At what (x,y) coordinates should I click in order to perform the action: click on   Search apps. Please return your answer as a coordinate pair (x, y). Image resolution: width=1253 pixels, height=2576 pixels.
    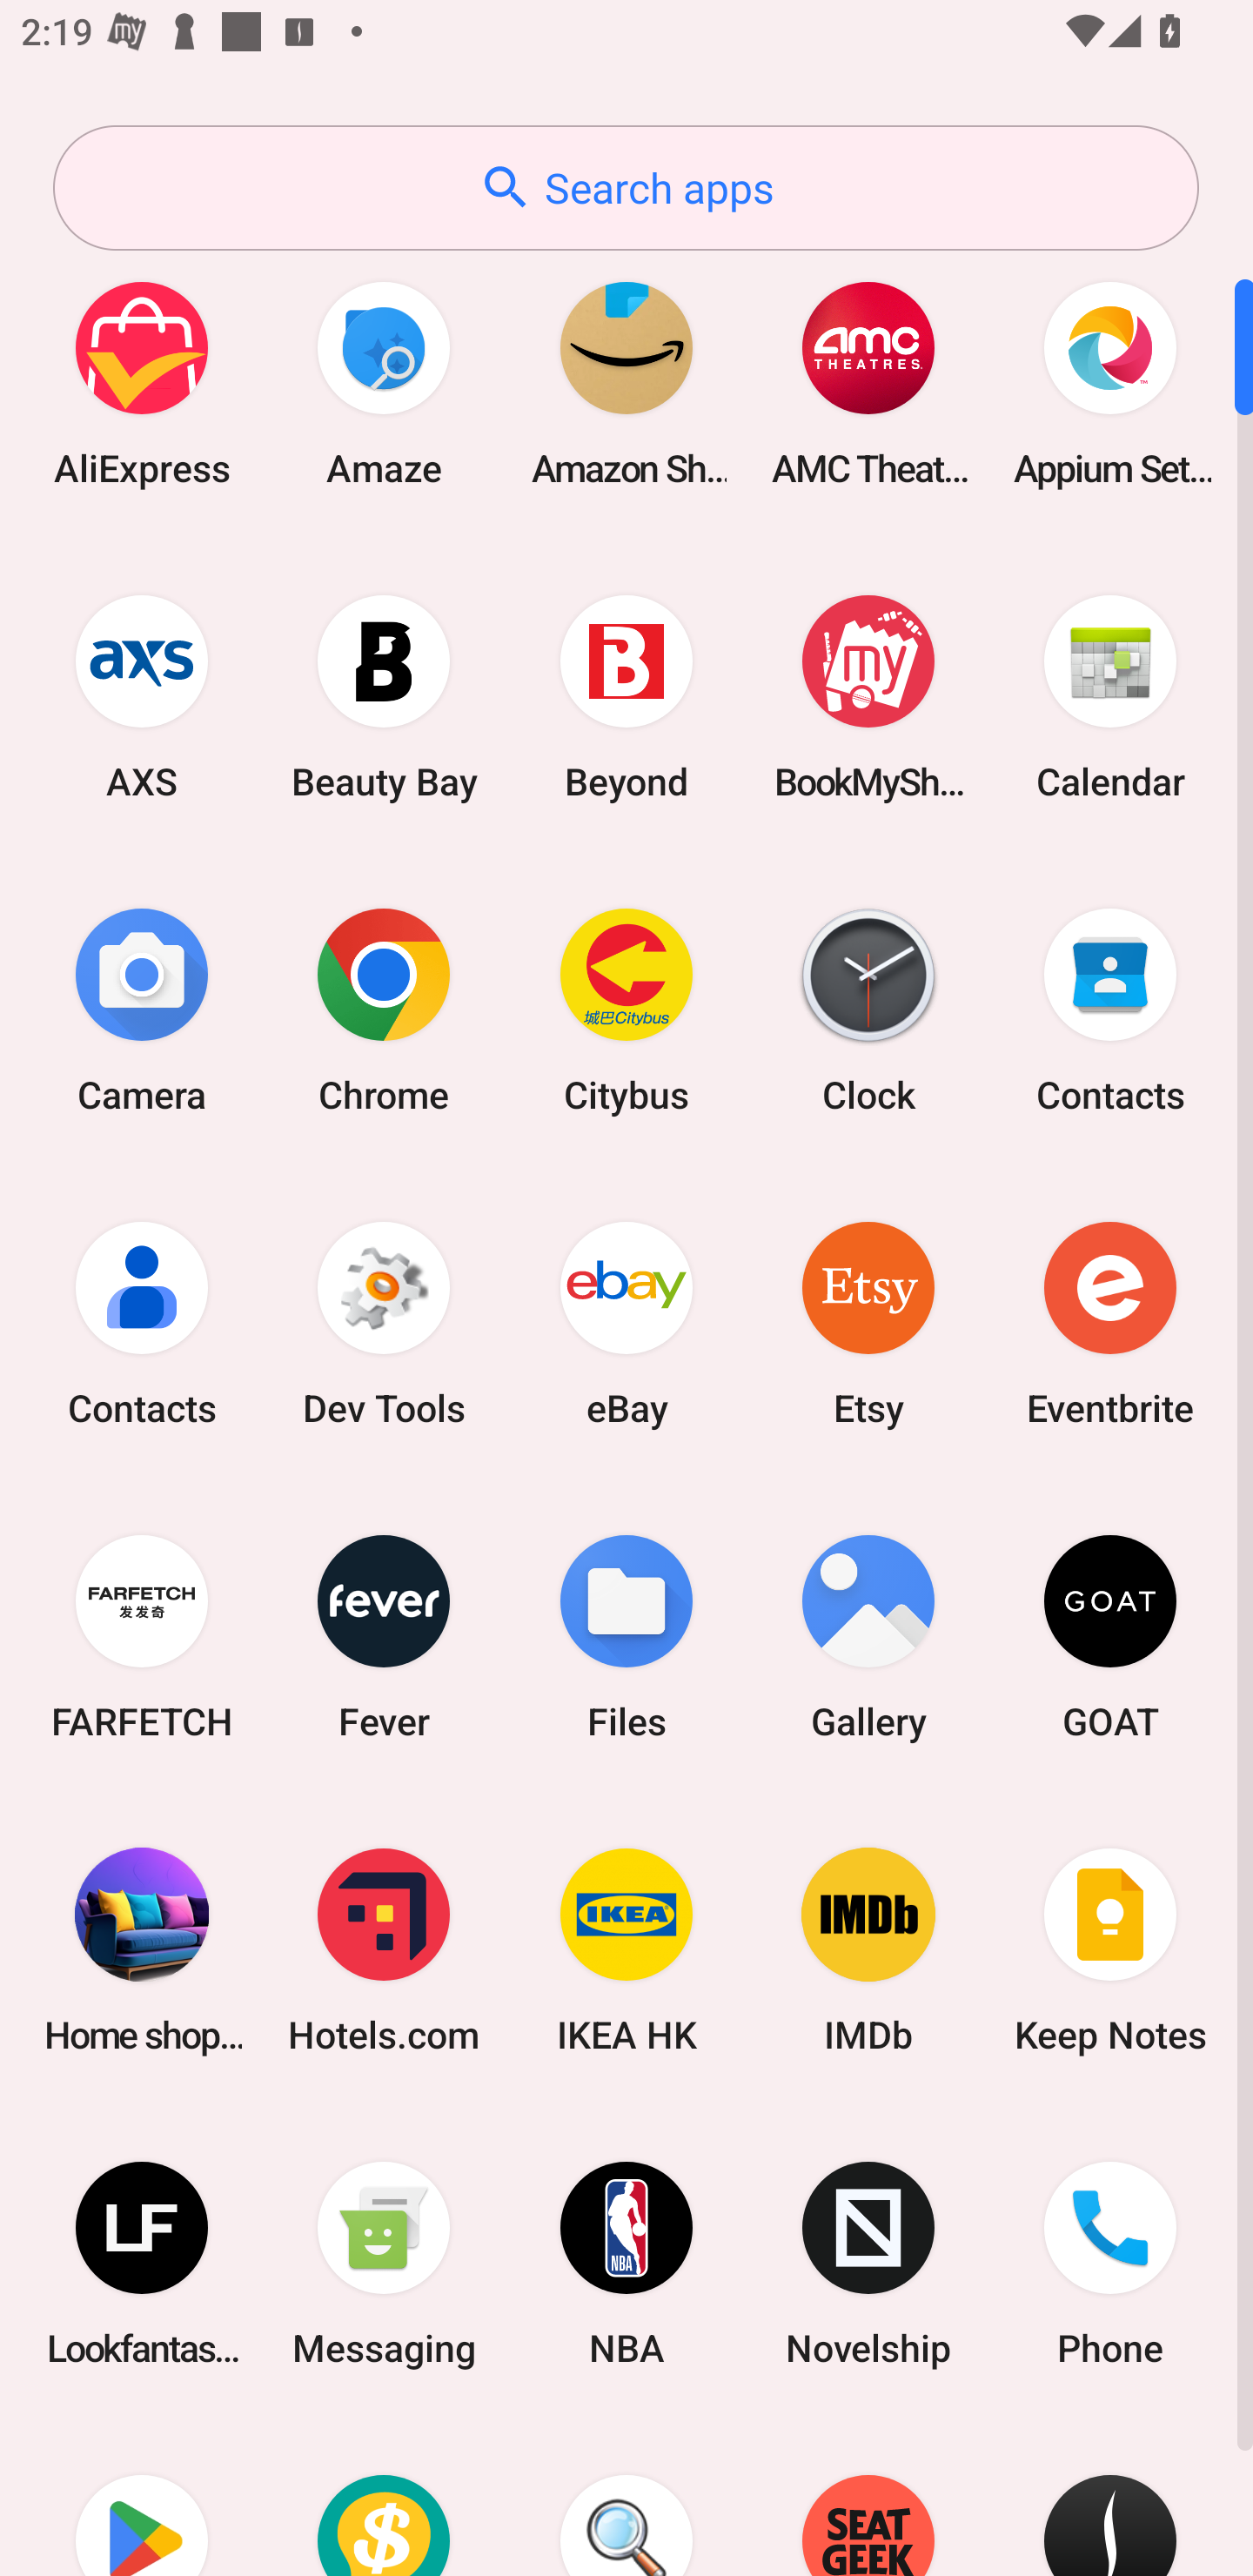
    Looking at the image, I should click on (626, 188).